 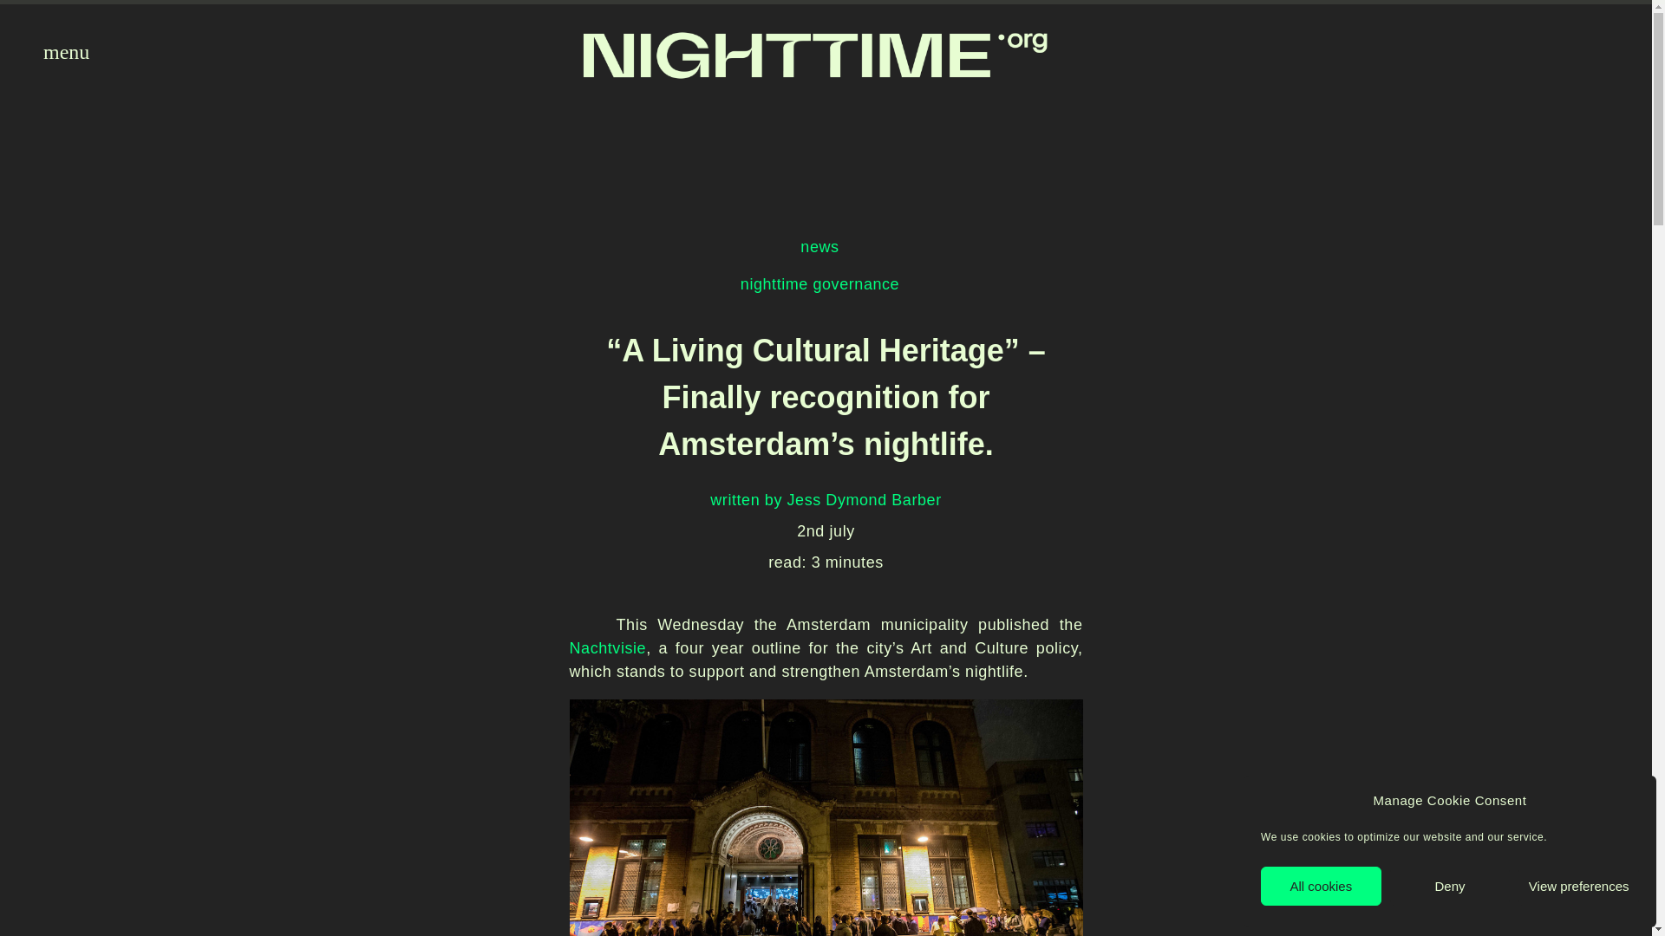 I want to click on Deny, so click(x=1450, y=886).